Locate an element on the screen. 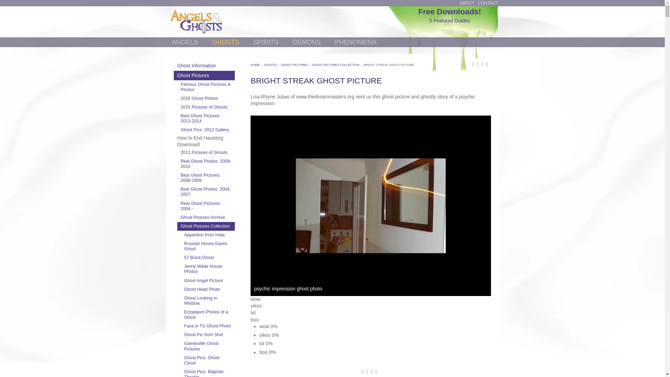 The width and height of the screenshot is (670, 377). PHENOMENA is located at coordinates (355, 42).